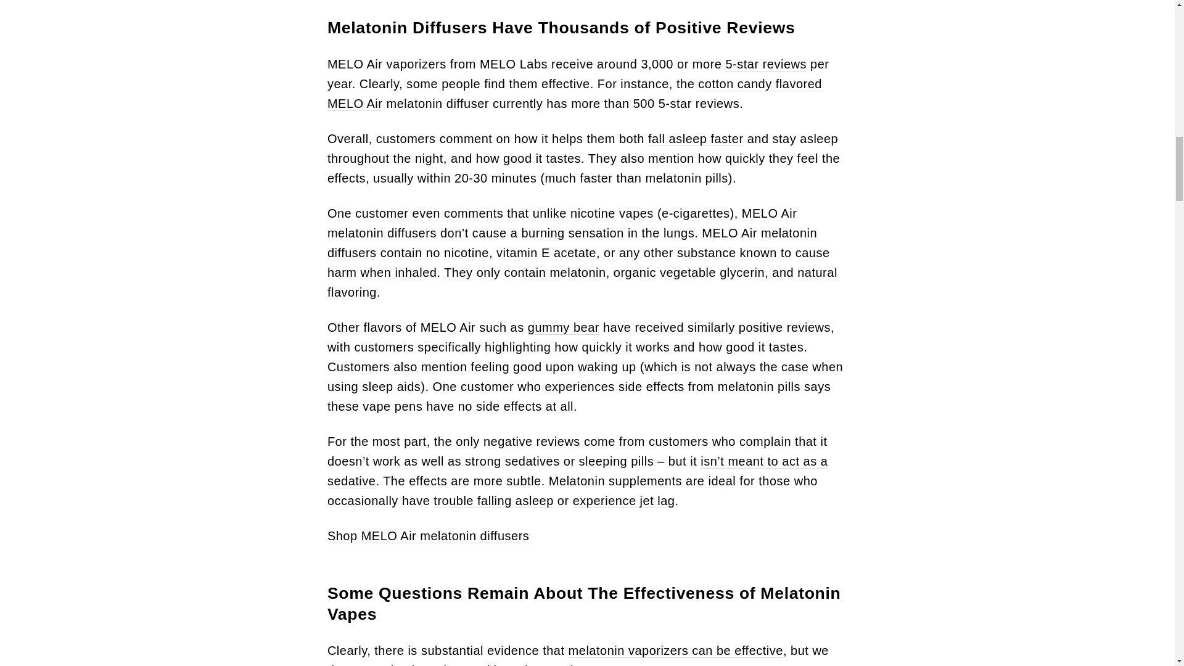  I want to click on MELO Air Melatonin Diffuser - Gummy Bear, so click(564, 327).